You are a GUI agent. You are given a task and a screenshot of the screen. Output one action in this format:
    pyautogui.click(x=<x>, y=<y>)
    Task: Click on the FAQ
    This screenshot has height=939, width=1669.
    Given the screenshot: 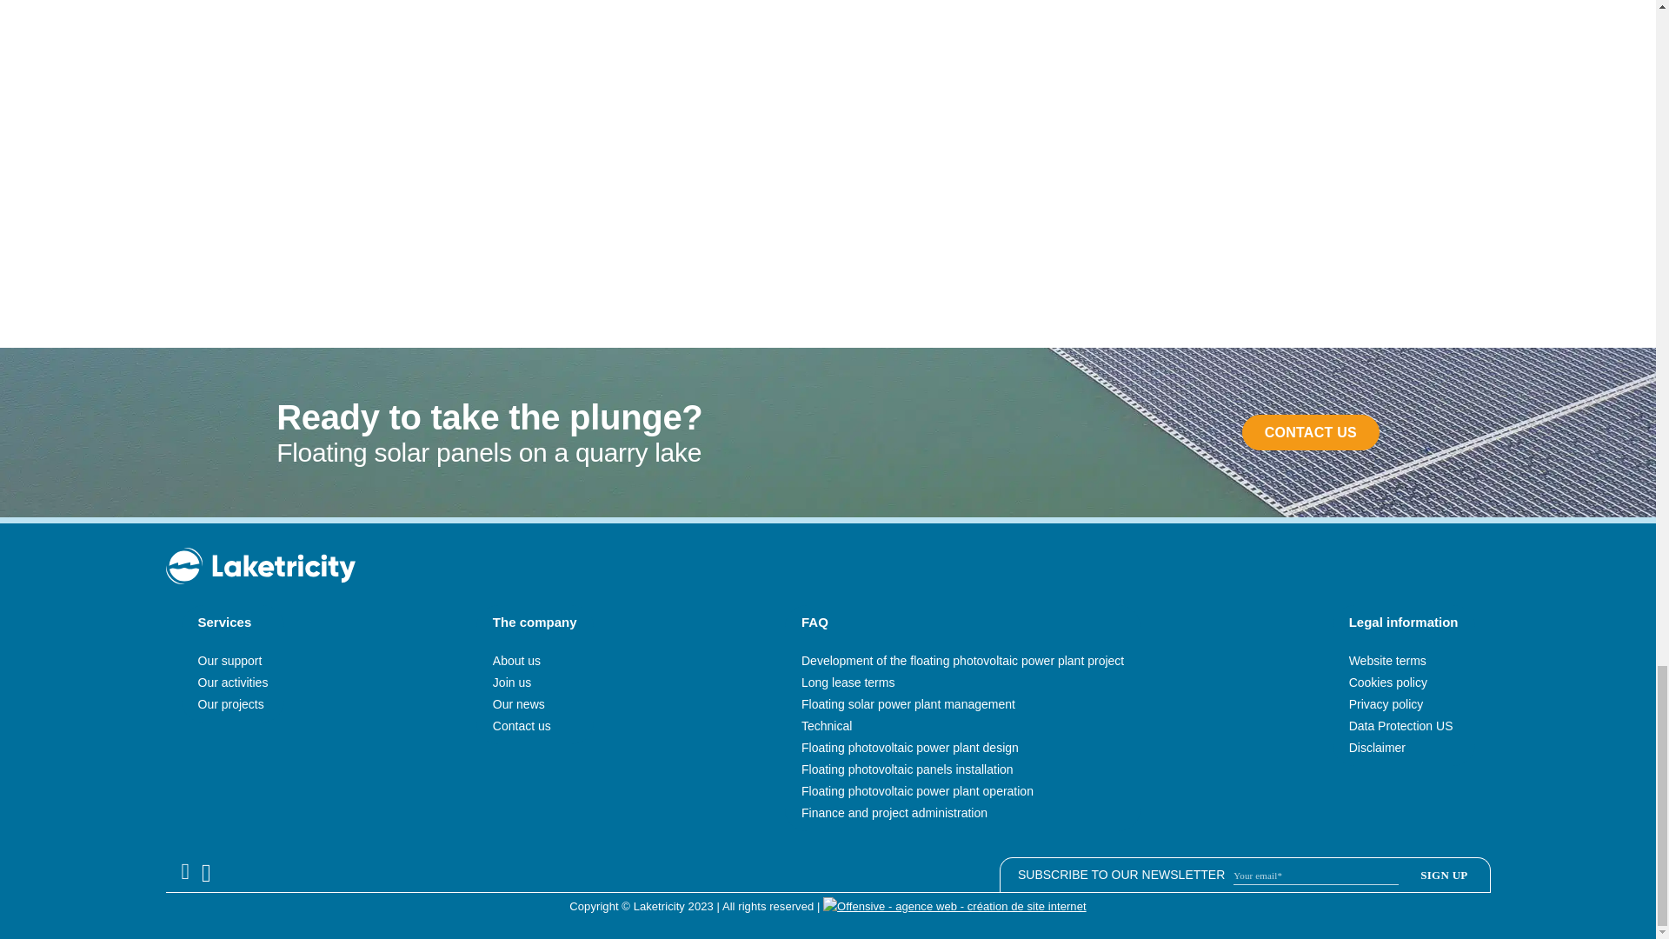 What is the action you would take?
    pyautogui.click(x=814, y=622)
    